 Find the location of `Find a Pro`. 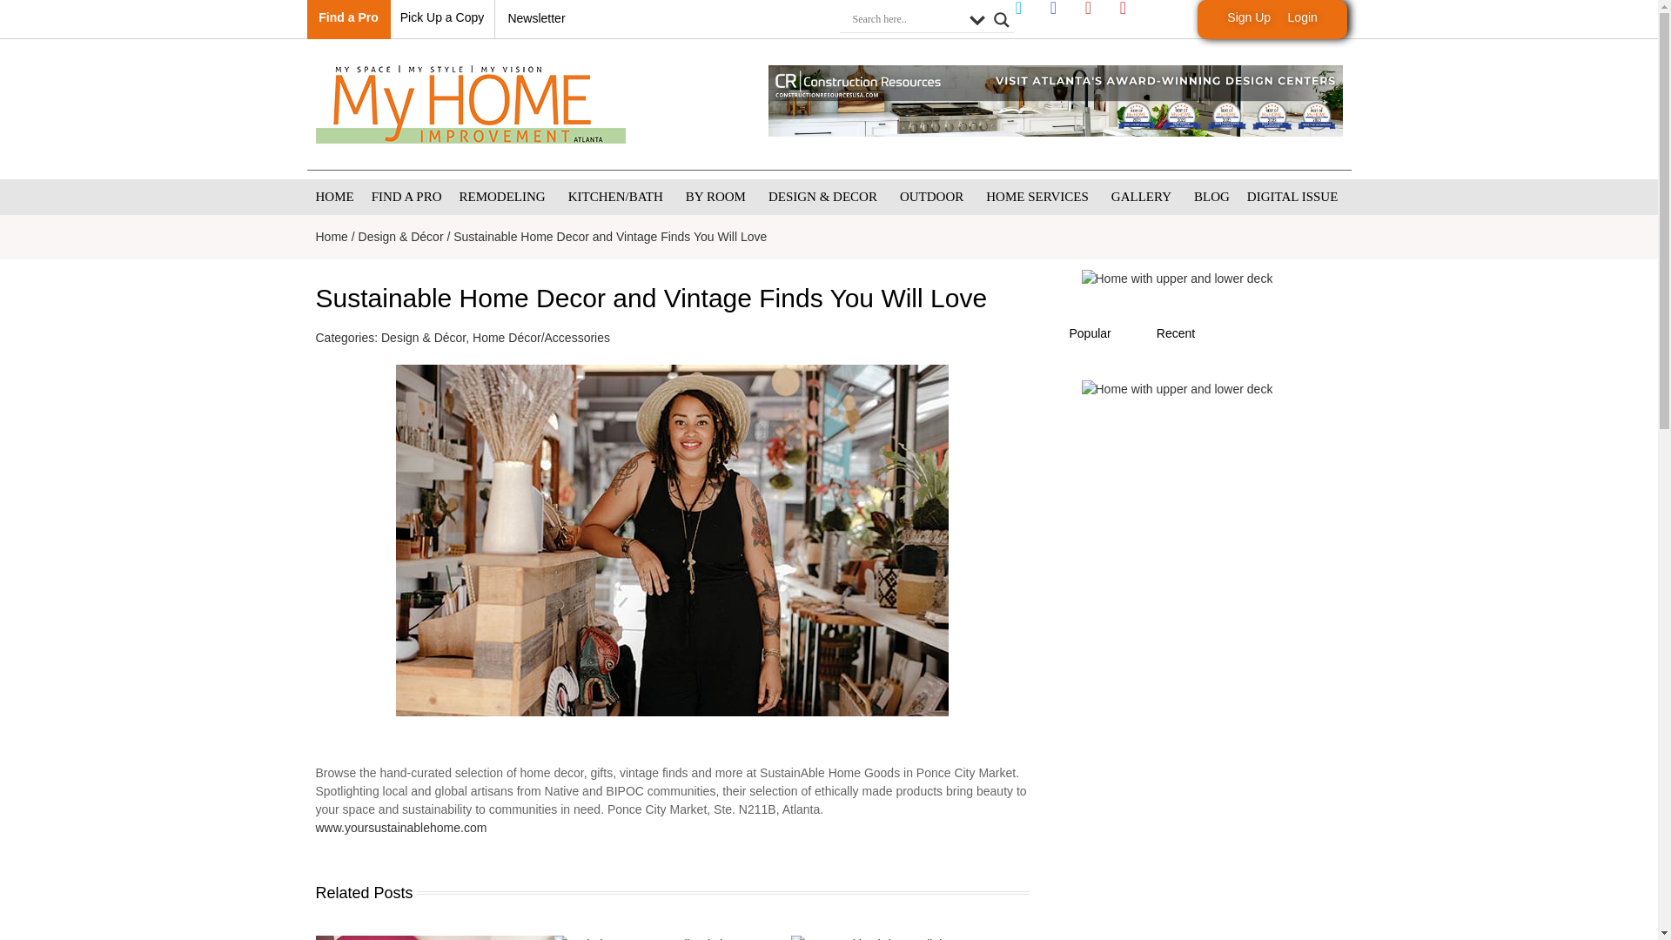

Find a Pro is located at coordinates (348, 17).